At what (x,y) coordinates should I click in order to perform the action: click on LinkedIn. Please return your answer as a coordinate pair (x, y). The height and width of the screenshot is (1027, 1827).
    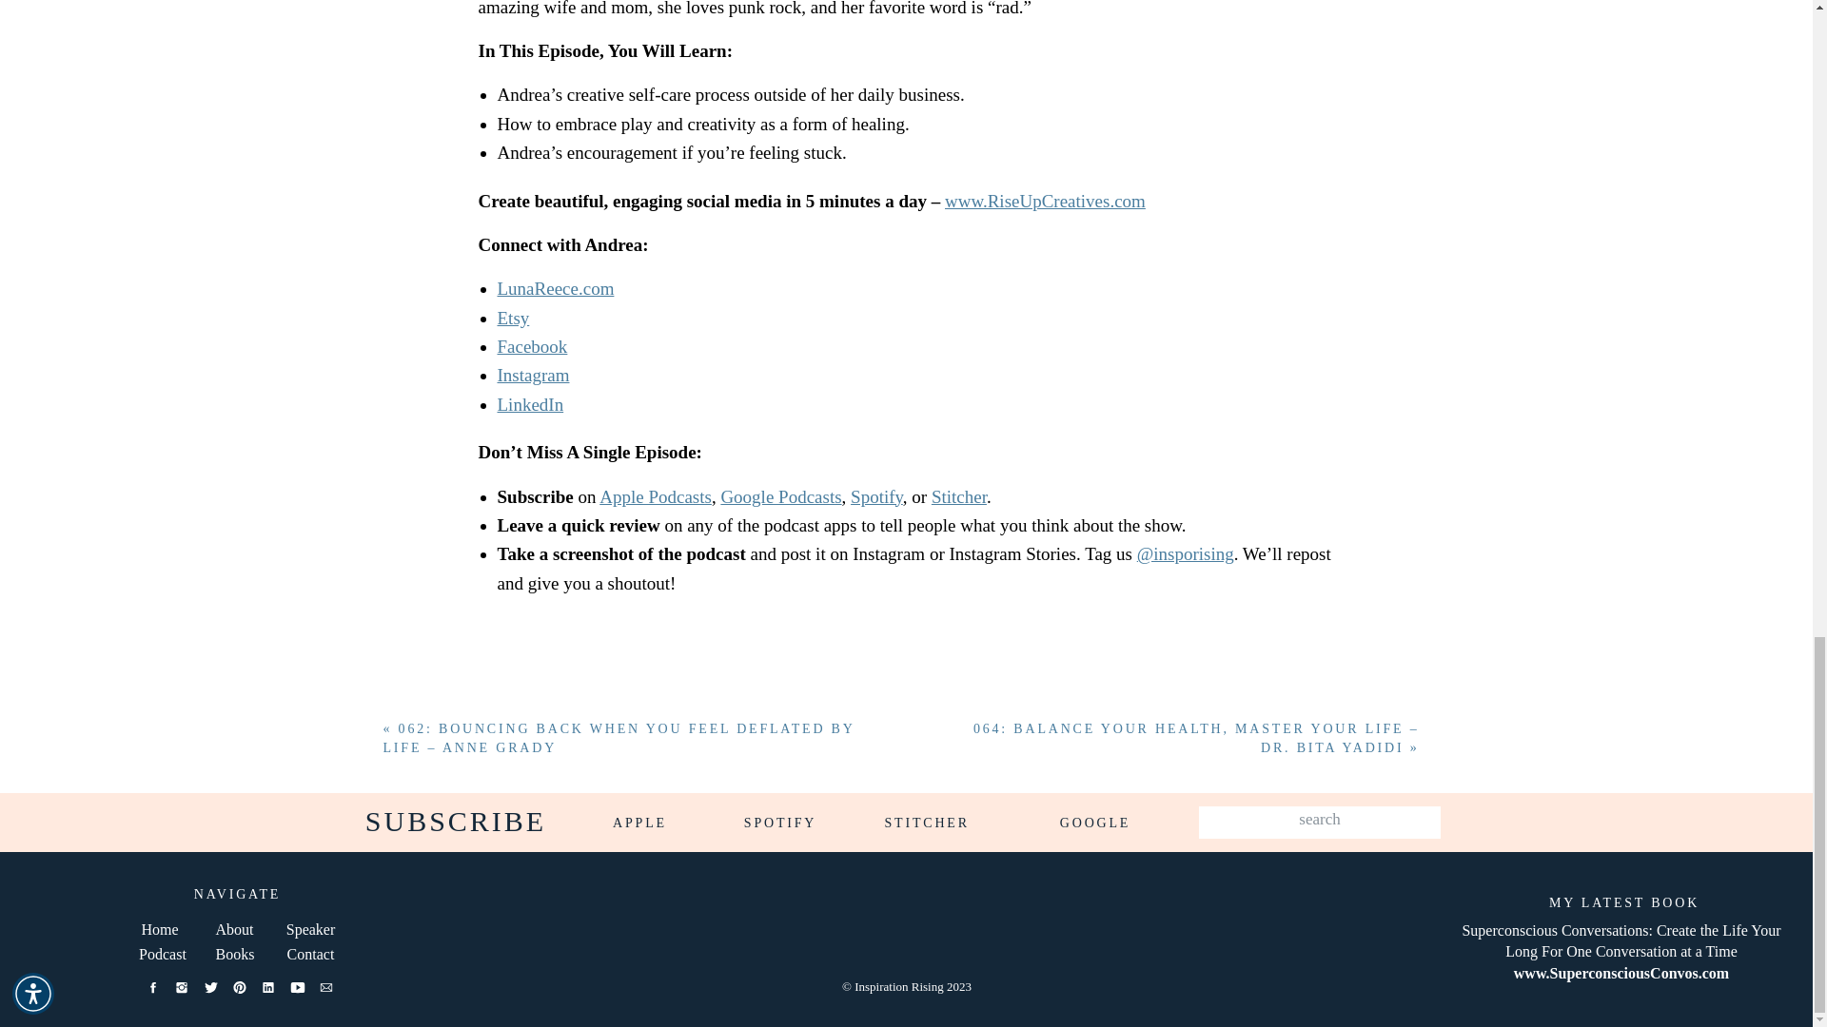
    Looking at the image, I should click on (529, 404).